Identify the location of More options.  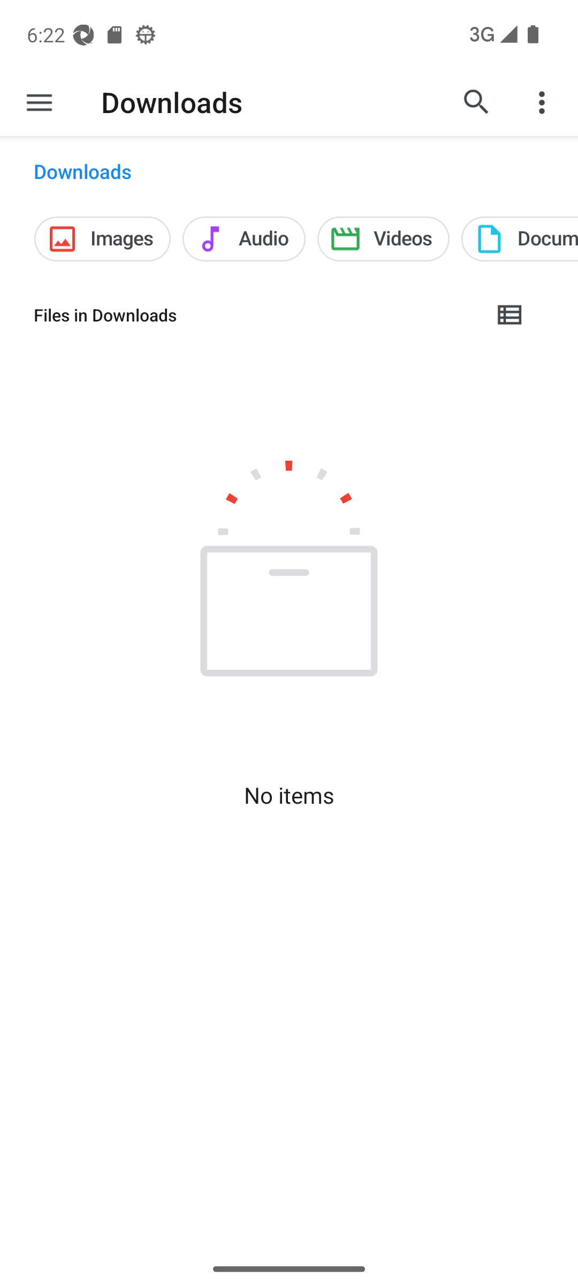
(544, 102).